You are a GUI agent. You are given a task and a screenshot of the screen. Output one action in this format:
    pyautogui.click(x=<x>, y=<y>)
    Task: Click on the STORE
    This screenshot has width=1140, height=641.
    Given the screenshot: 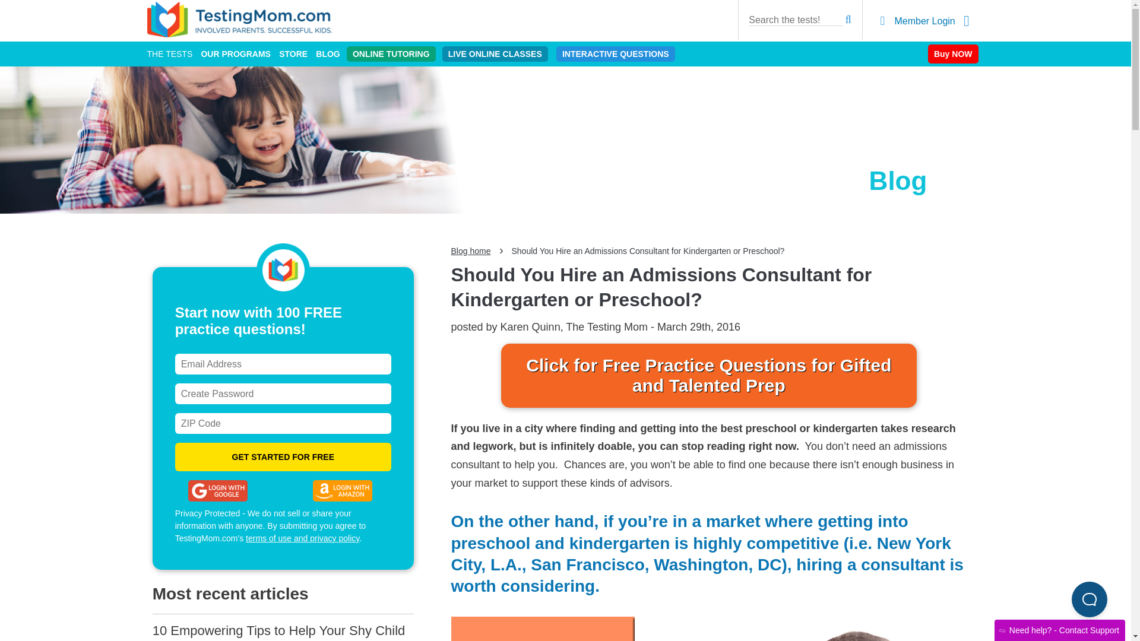 What is the action you would take?
    pyautogui.click(x=293, y=54)
    